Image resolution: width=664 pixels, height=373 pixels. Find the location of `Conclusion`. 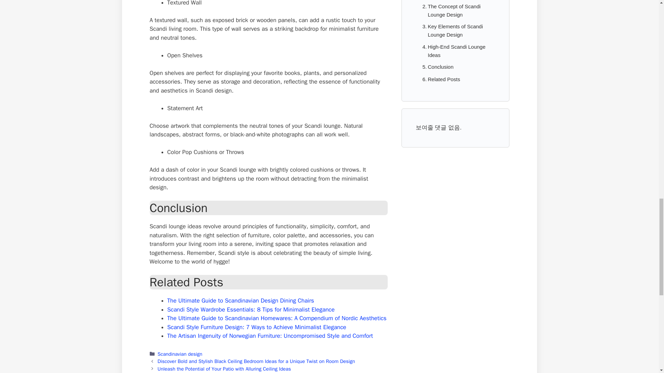

Conclusion is located at coordinates (436, 67).